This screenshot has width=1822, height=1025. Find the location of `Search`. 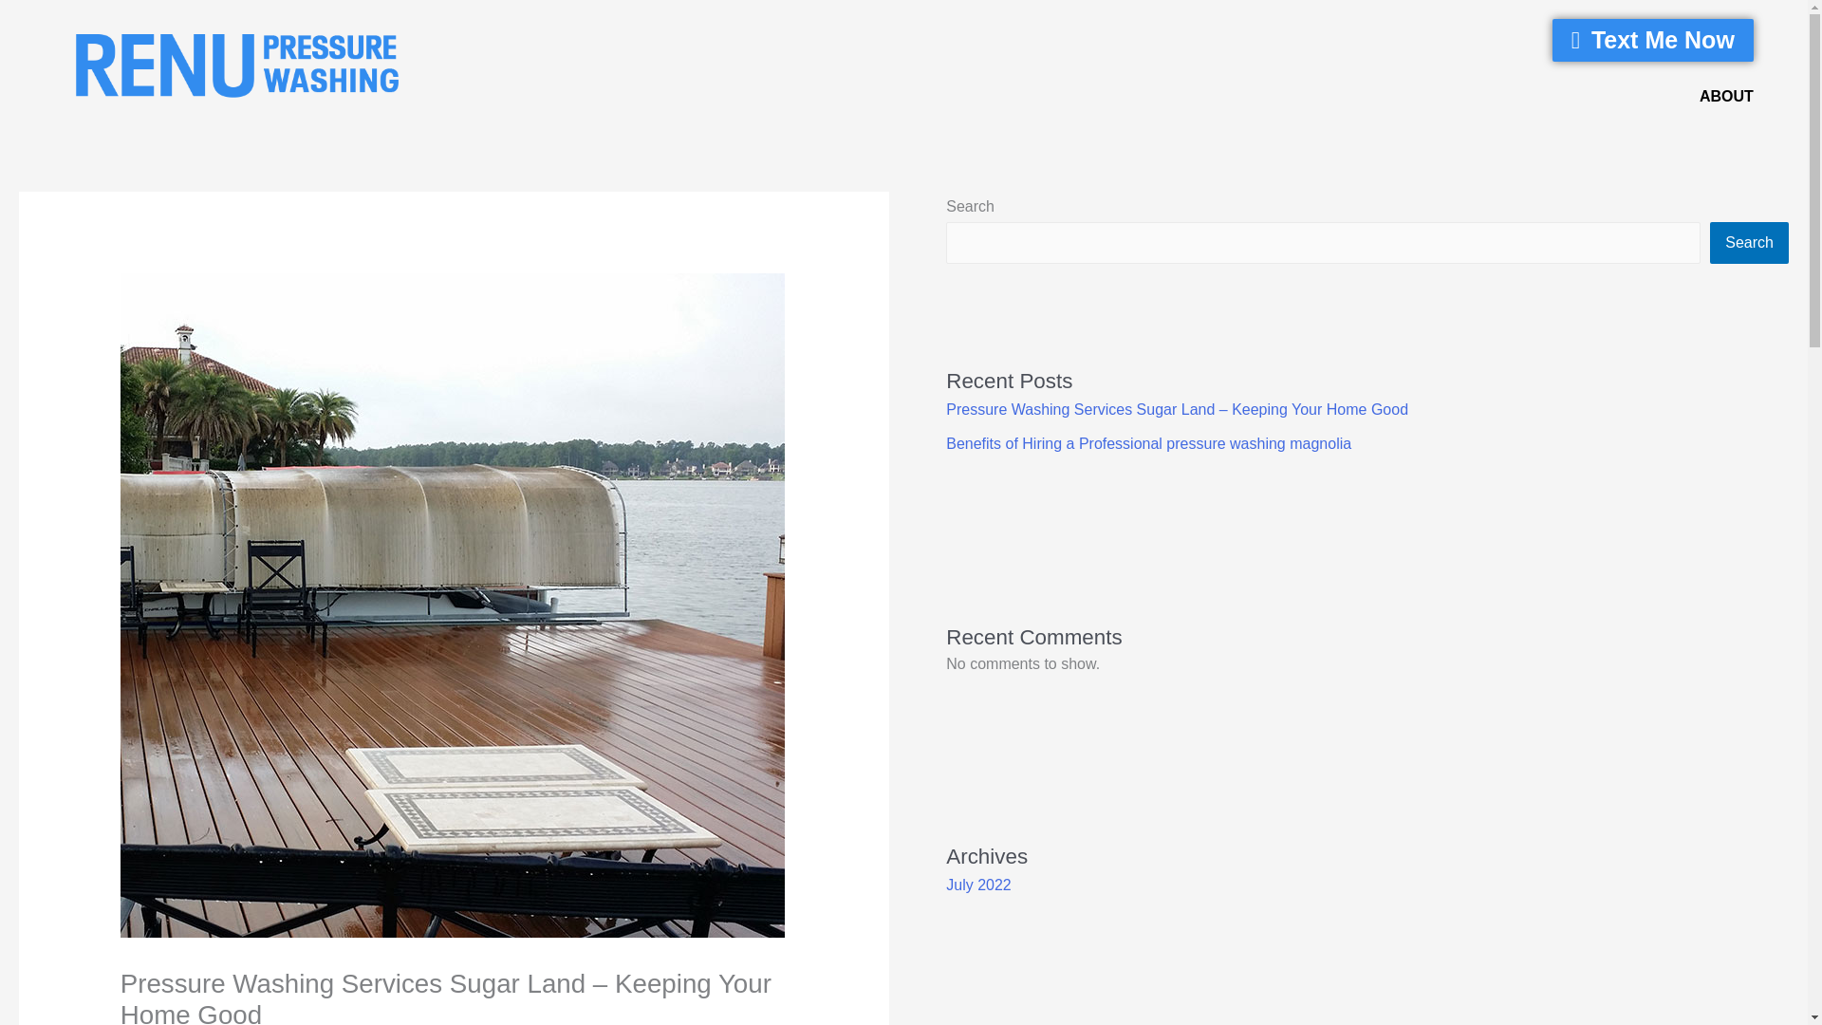

Search is located at coordinates (1750, 243).